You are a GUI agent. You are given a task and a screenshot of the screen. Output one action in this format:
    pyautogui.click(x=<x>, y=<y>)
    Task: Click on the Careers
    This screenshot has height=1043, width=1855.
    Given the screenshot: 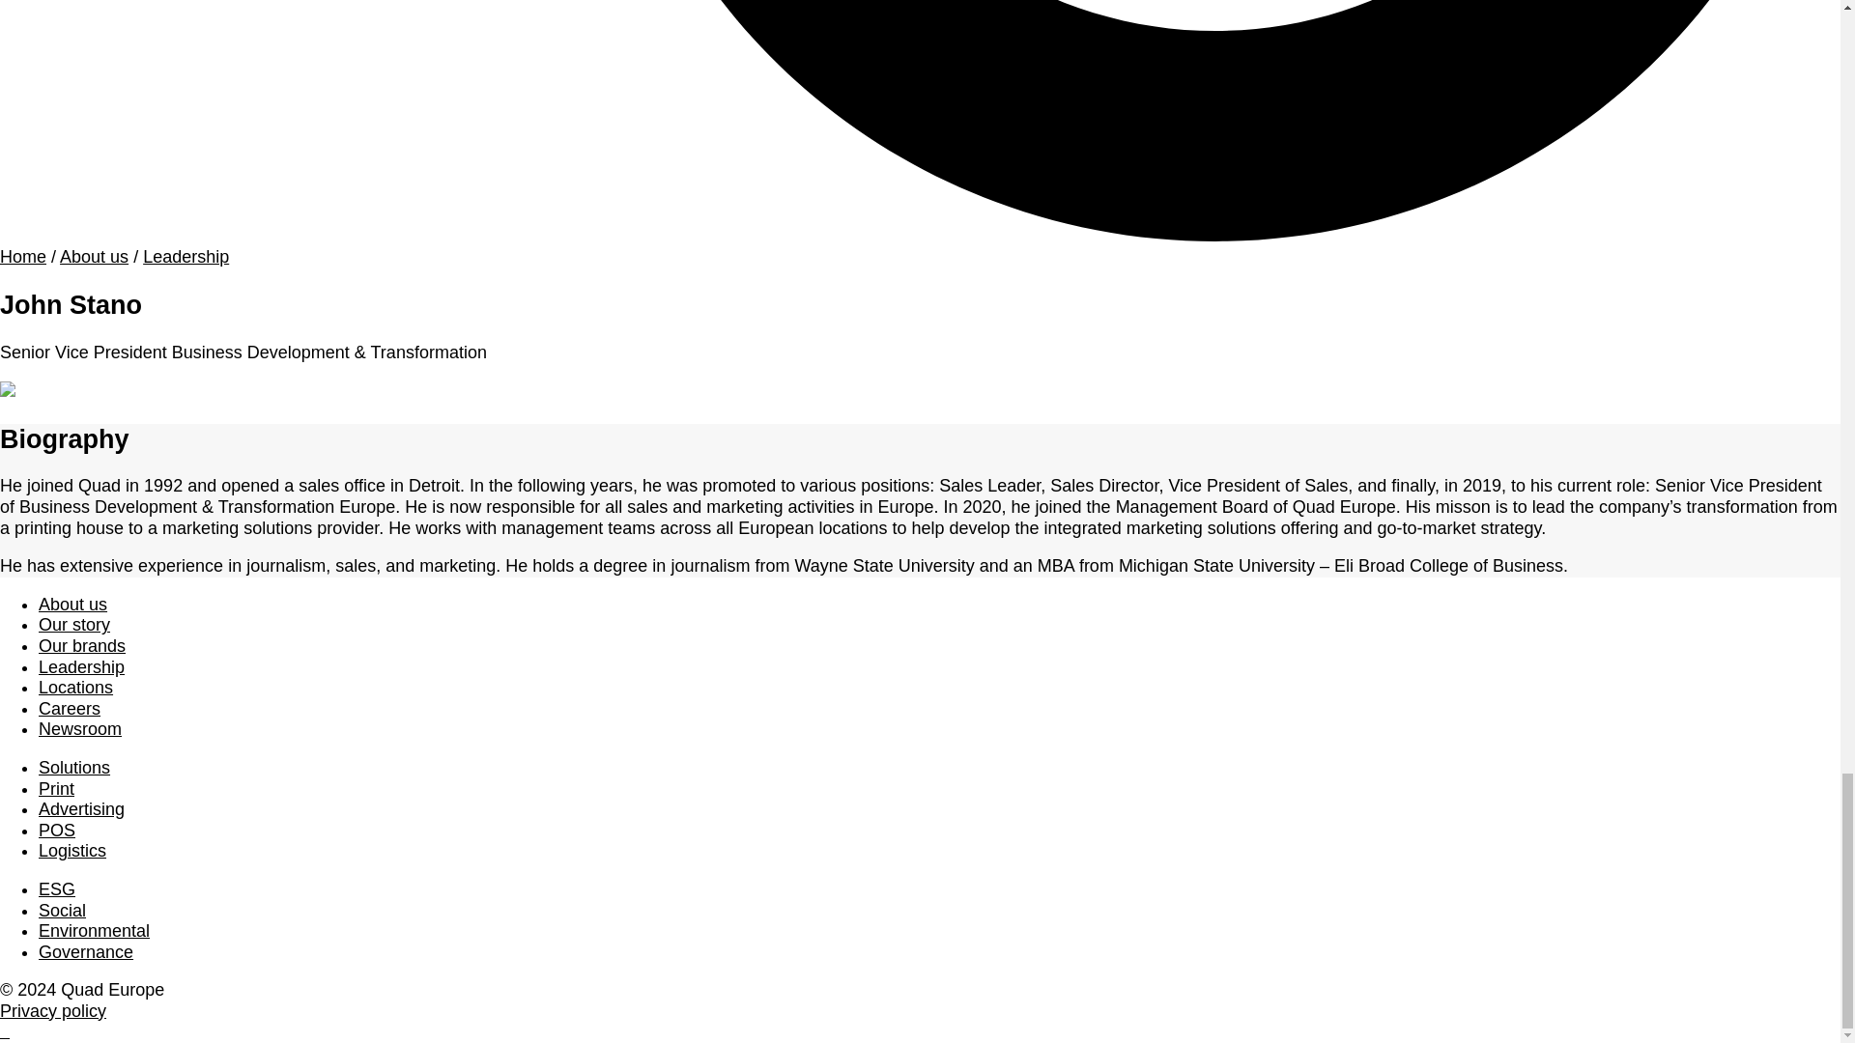 What is the action you would take?
    pyautogui.click(x=70, y=709)
    